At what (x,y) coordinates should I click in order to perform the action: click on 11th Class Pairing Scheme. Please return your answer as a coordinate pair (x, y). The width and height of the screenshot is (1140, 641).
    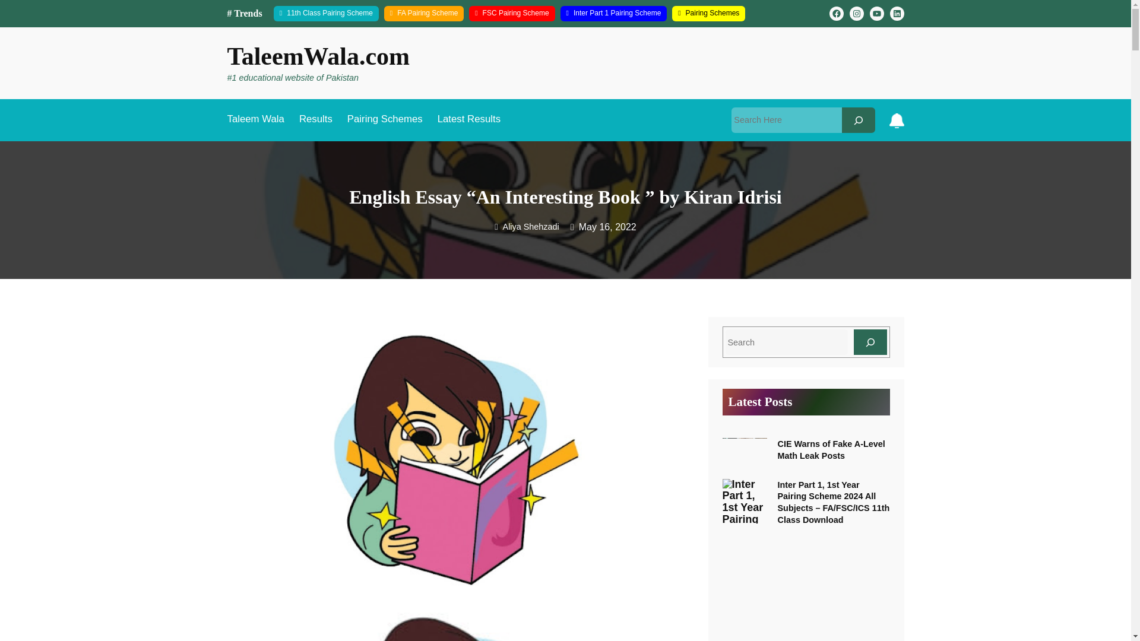
    Looking at the image, I should click on (325, 13).